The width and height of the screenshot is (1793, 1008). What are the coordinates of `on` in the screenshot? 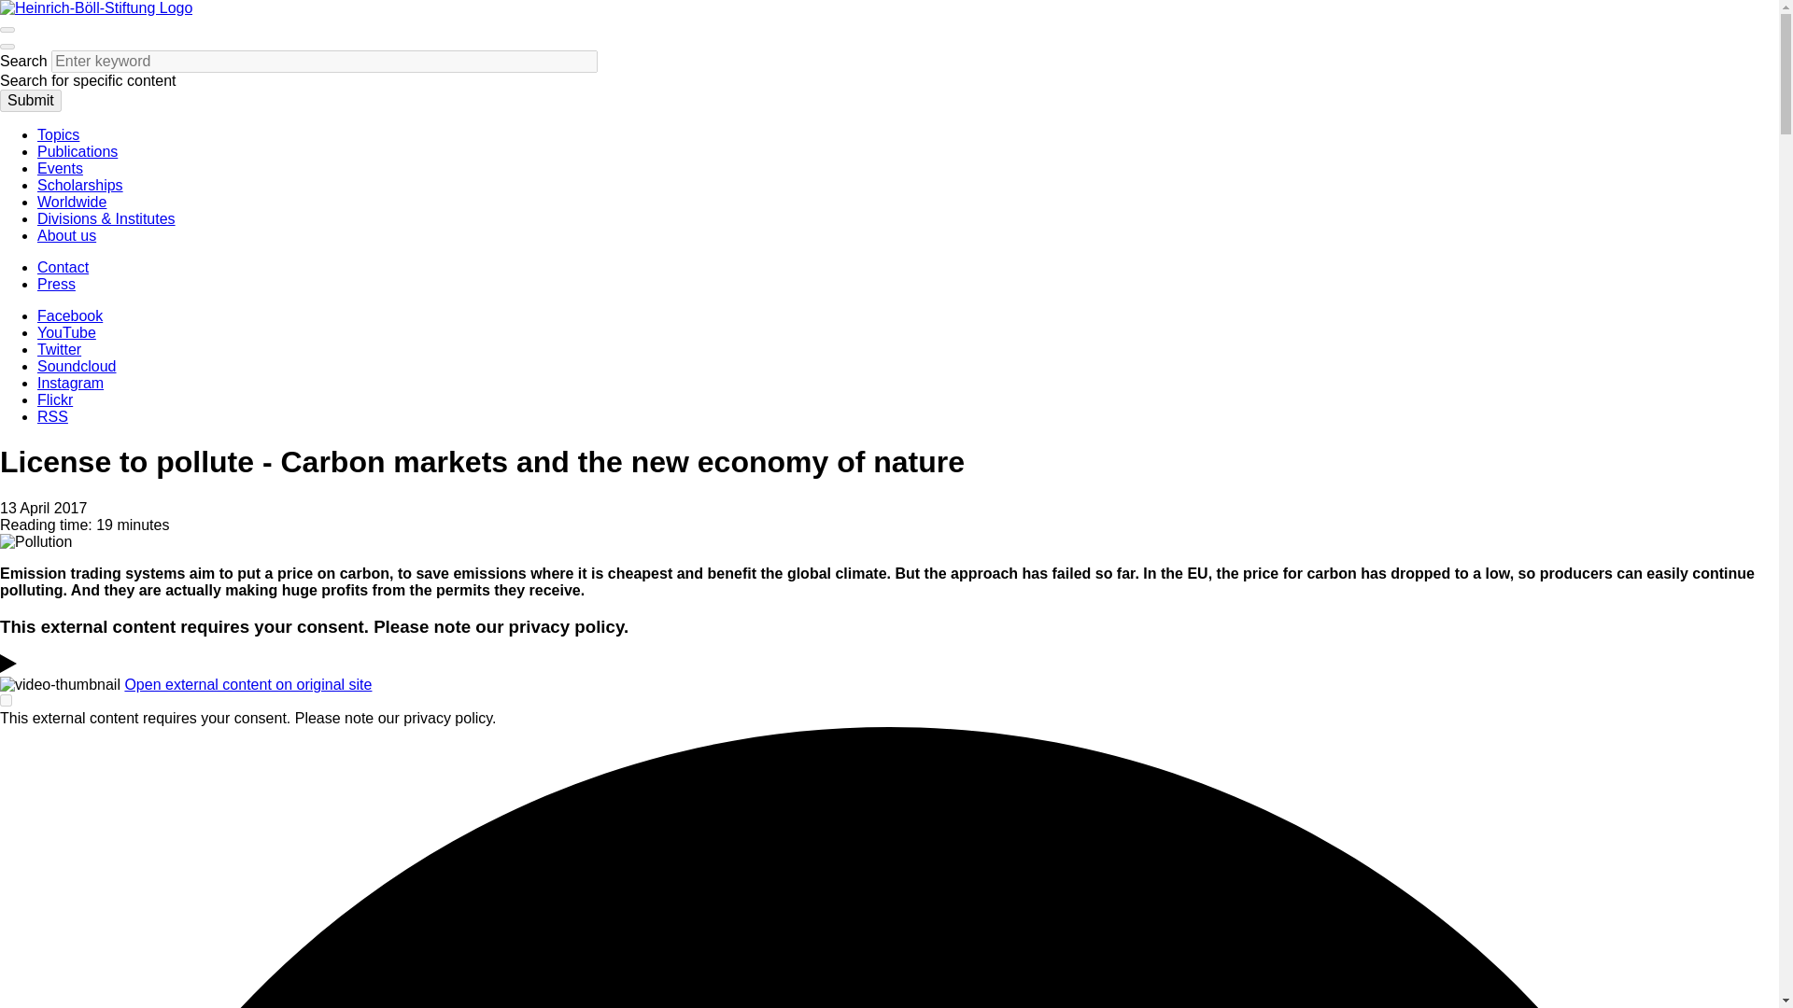 It's located at (6, 700).